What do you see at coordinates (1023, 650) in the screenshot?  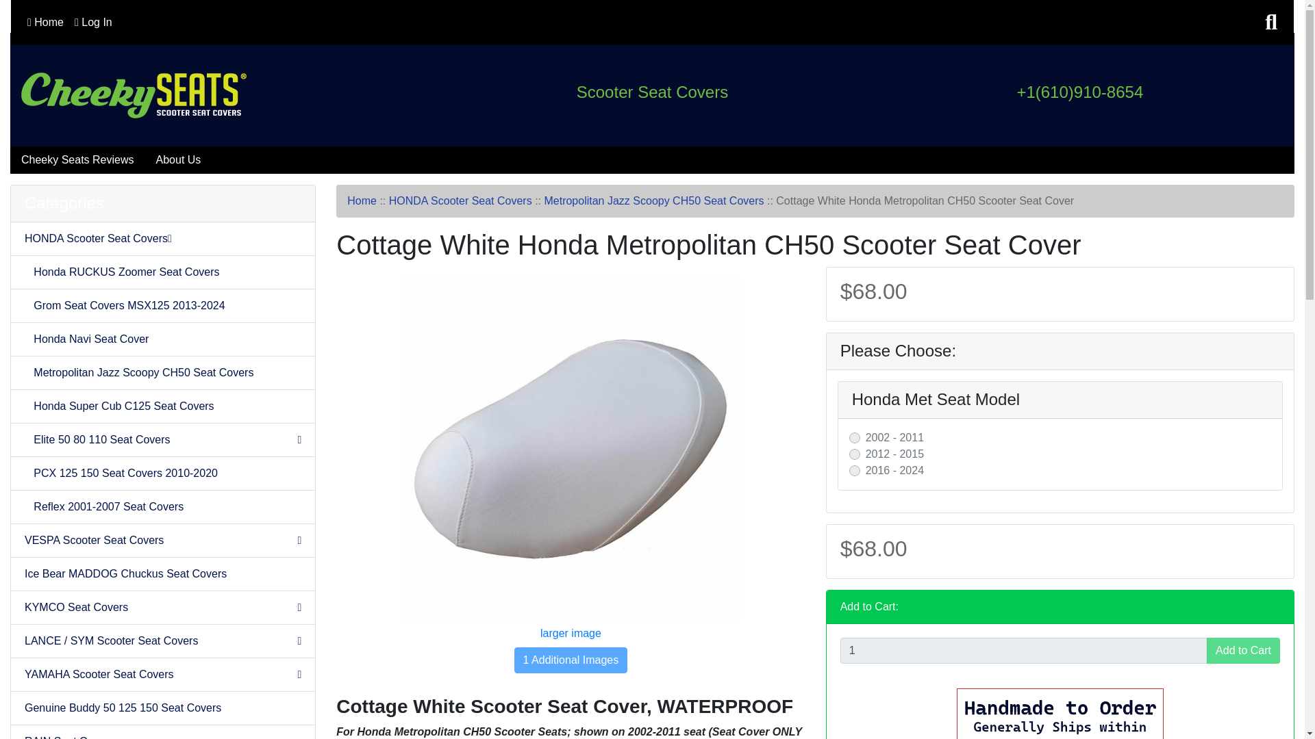 I see `1` at bounding box center [1023, 650].